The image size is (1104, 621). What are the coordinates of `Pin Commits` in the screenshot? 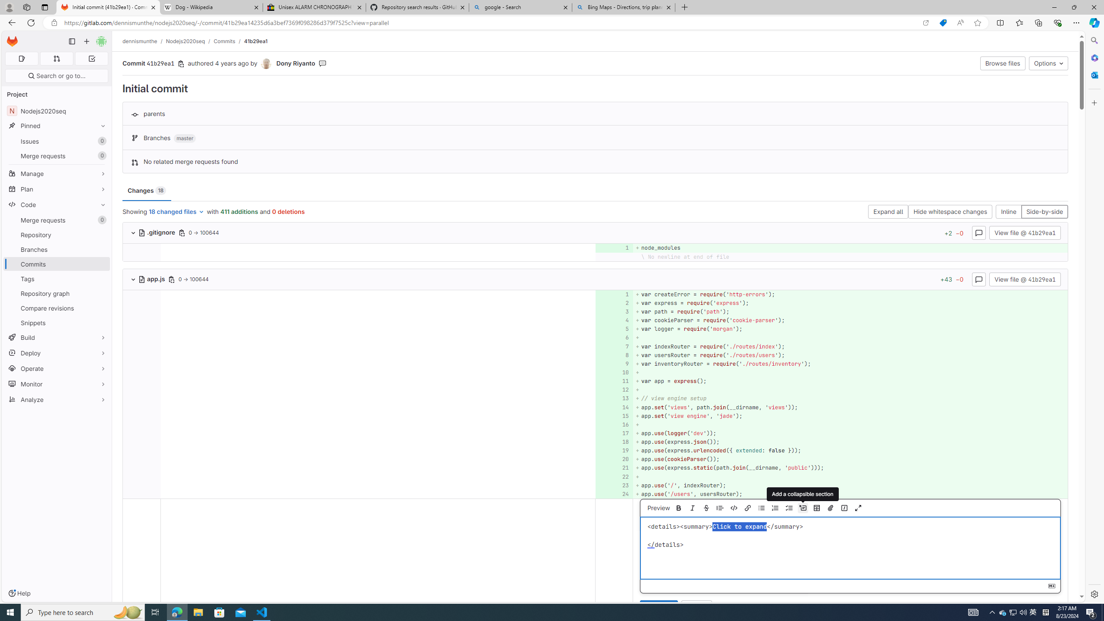 It's located at (101, 264).